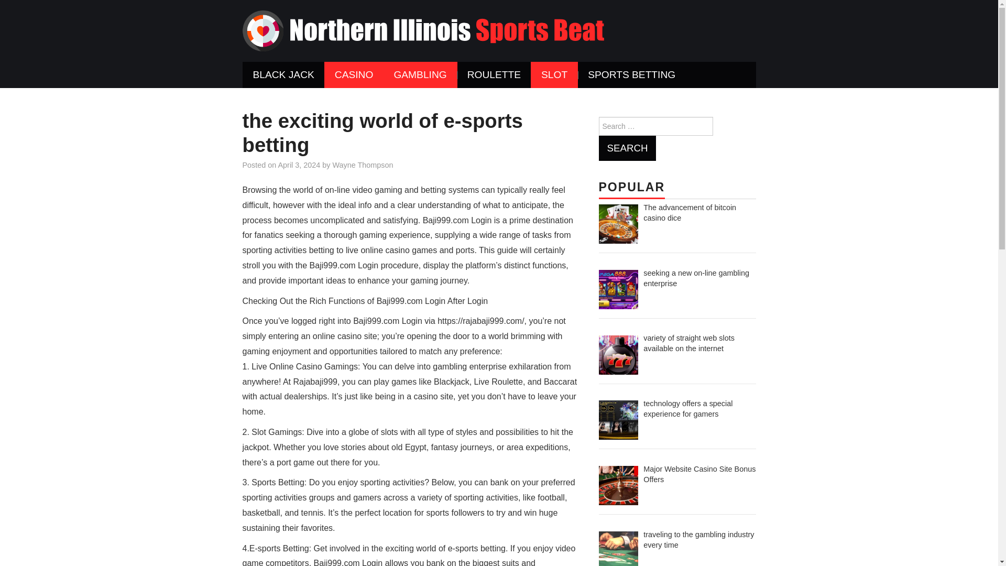 The width and height of the screenshot is (1006, 566). Describe the element at coordinates (363, 165) in the screenshot. I see `View all posts by Wayne Thompson` at that location.